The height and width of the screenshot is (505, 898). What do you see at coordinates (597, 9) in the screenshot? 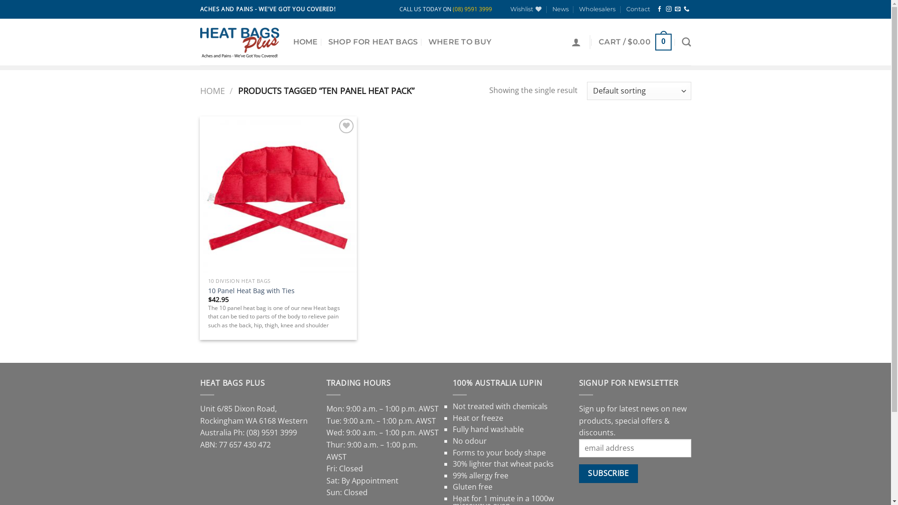
I see `Wholesalers` at bounding box center [597, 9].